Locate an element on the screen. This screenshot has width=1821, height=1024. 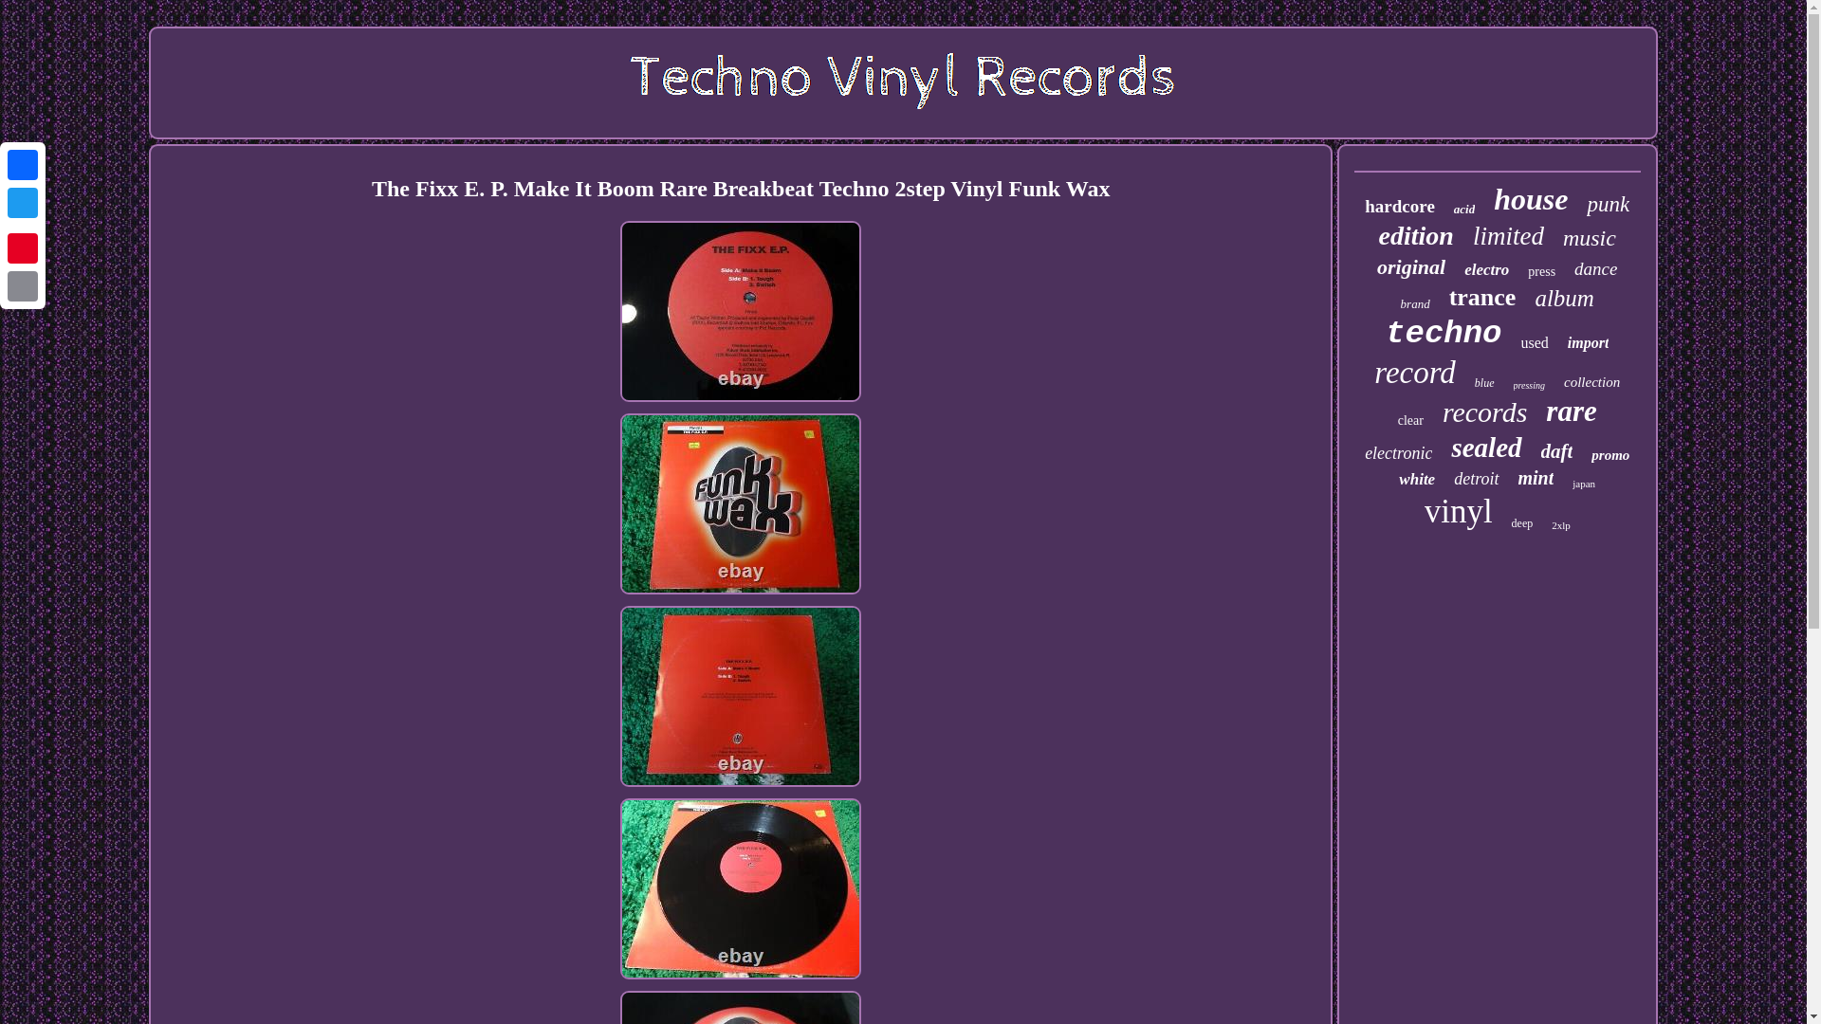
daft is located at coordinates (1556, 451).